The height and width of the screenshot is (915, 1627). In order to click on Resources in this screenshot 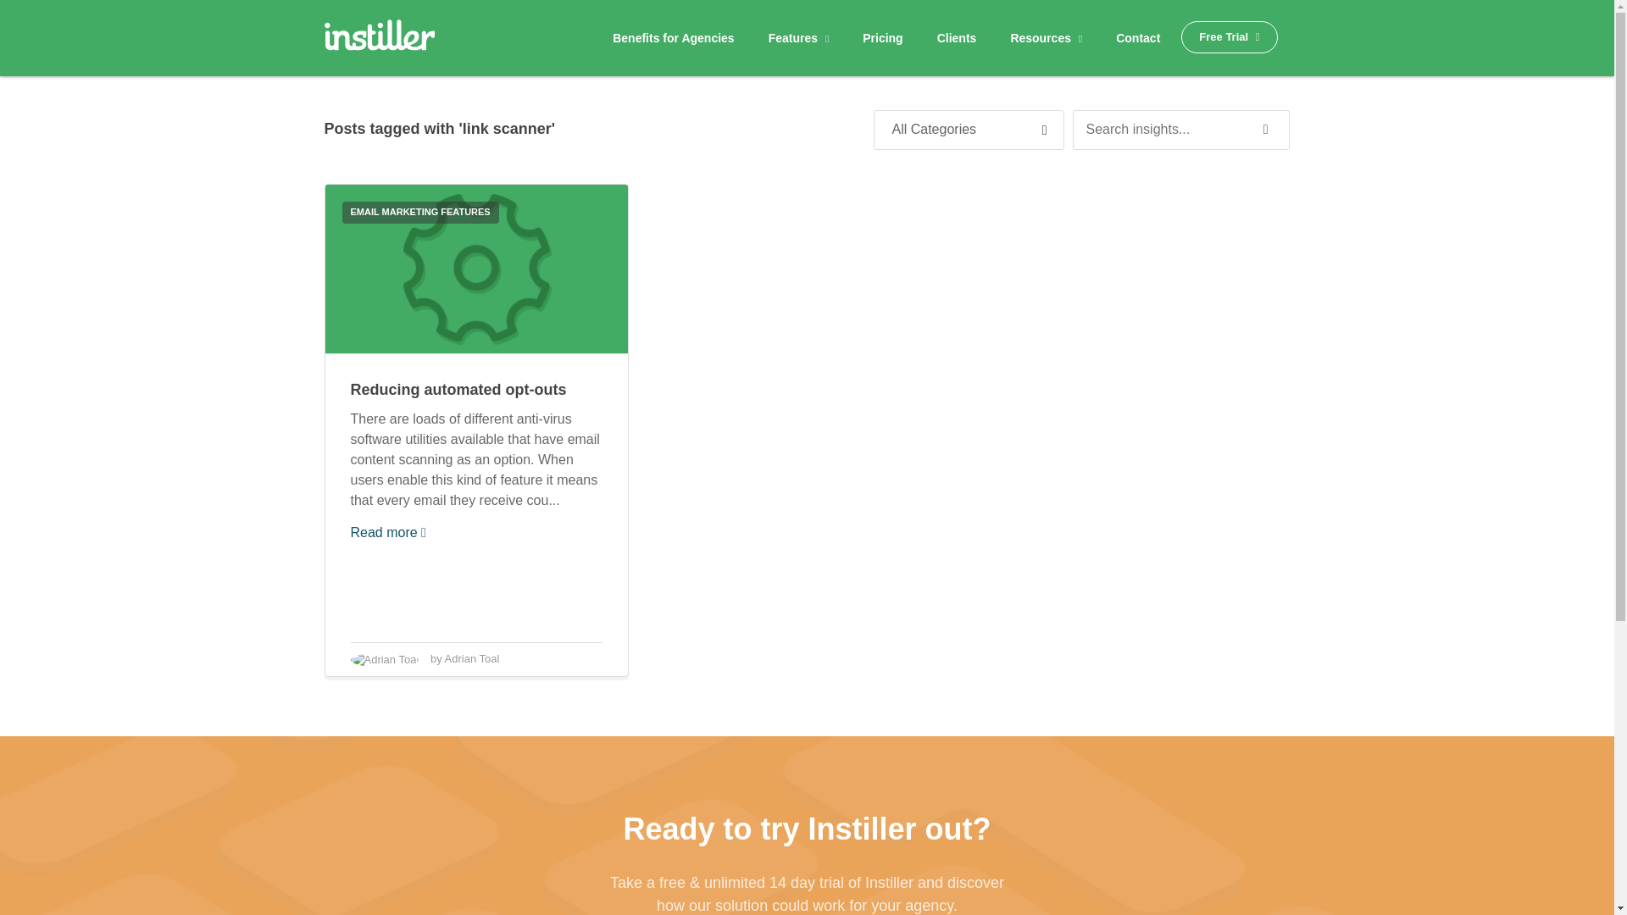, I will do `click(1046, 38)`.